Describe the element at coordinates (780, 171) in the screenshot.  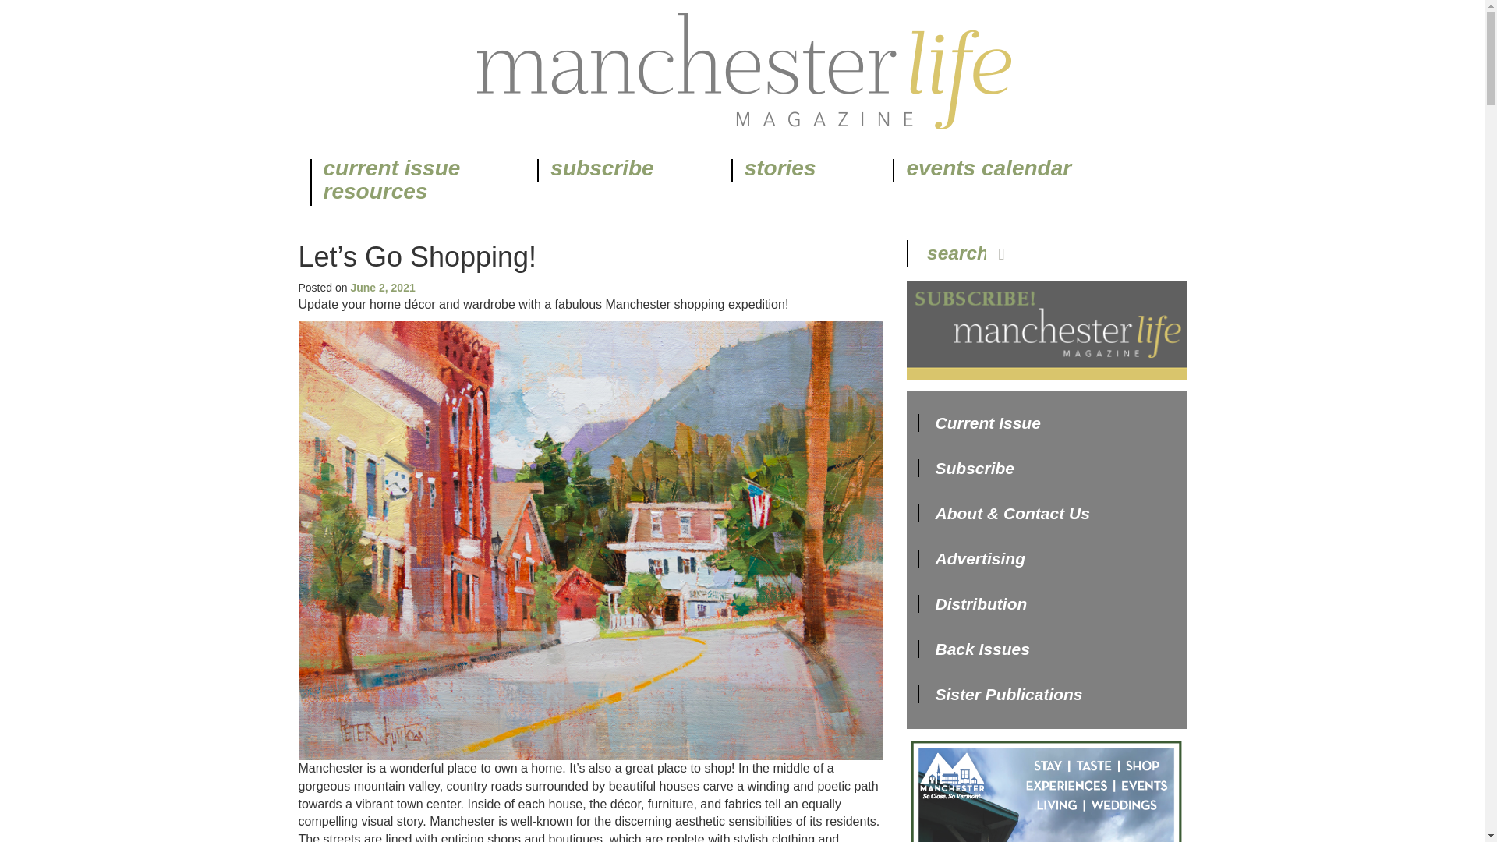
I see `stories` at that location.